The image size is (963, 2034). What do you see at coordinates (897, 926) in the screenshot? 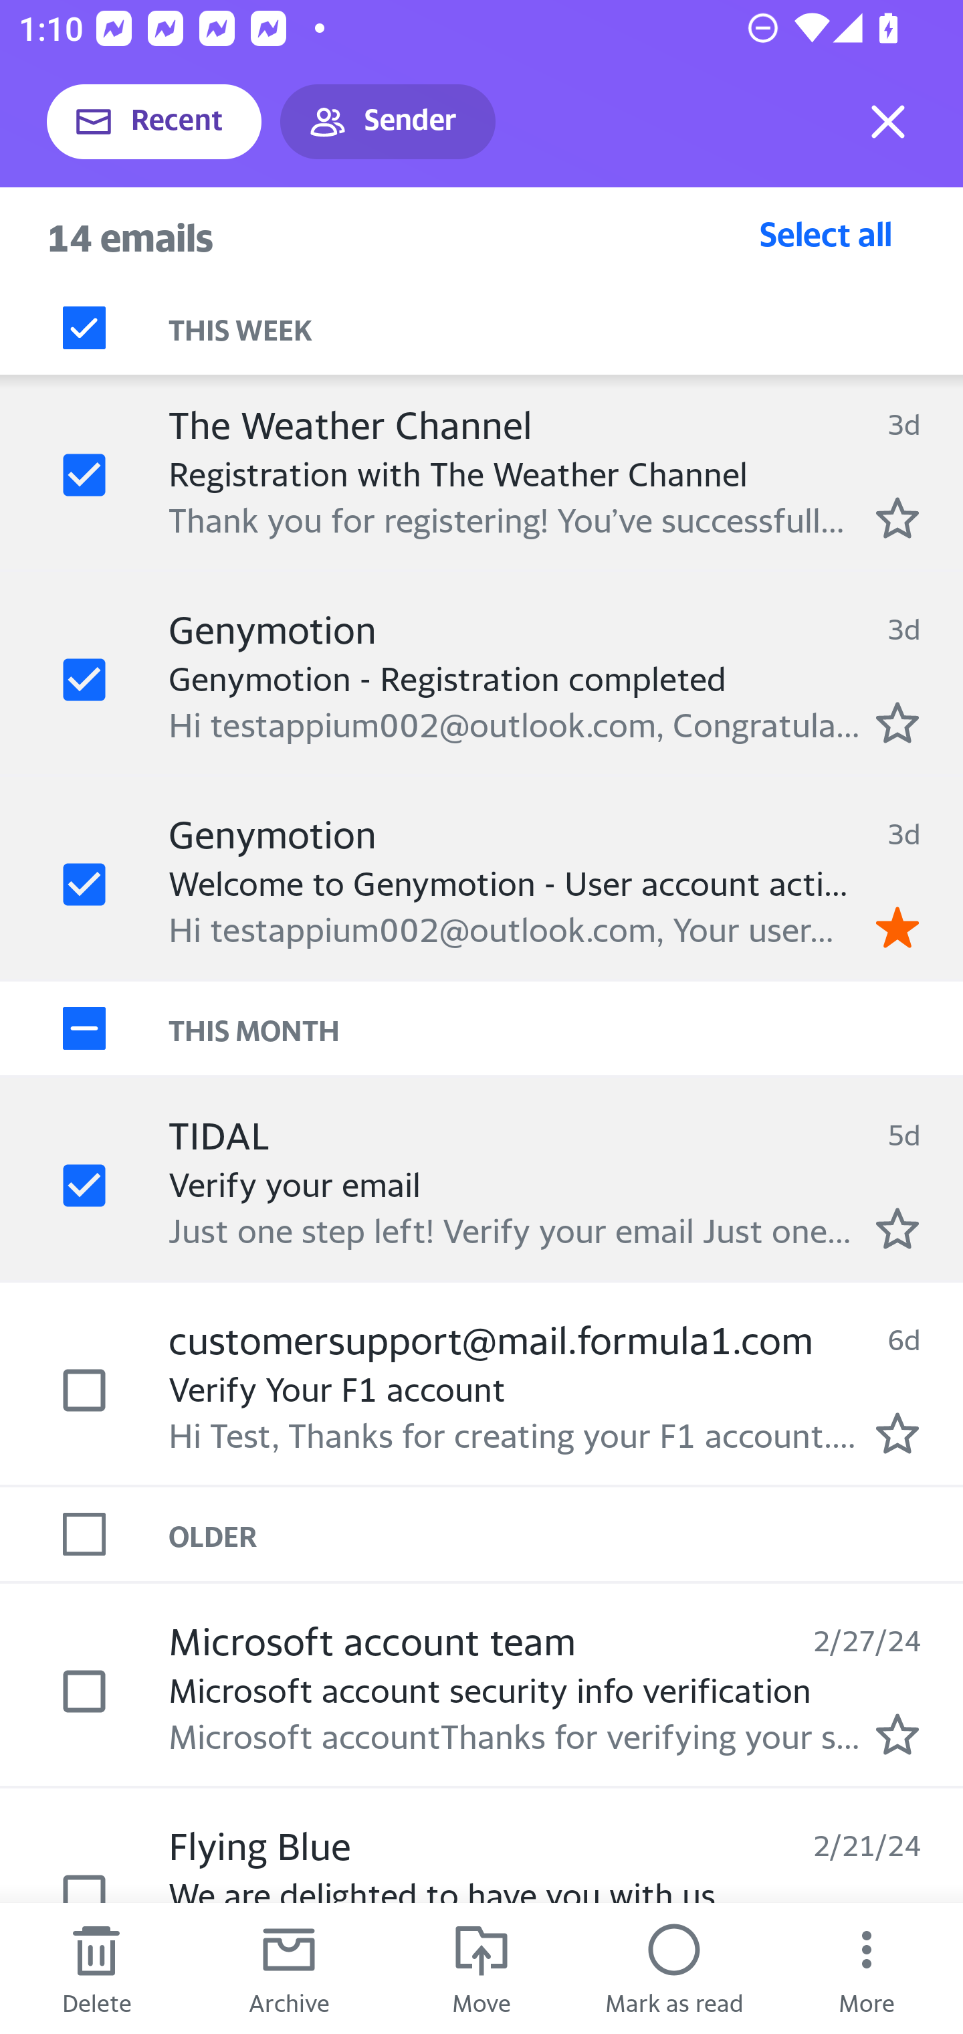
I see `Remove star.` at bounding box center [897, 926].